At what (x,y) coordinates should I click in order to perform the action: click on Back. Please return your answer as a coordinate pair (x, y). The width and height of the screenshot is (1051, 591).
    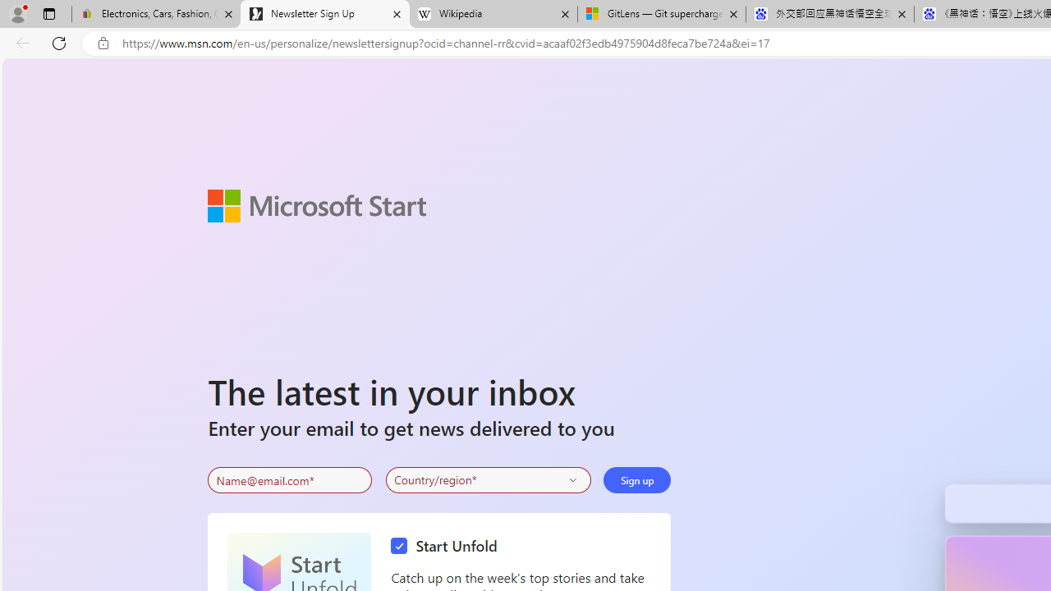
    Looking at the image, I should click on (20, 43).